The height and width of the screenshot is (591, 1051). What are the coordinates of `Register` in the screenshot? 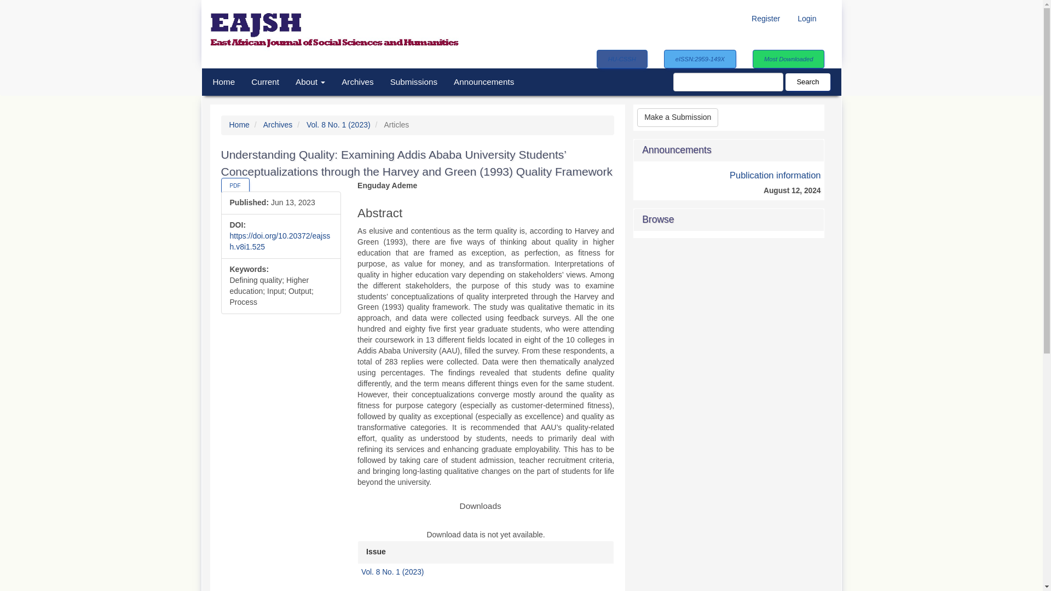 It's located at (765, 19).